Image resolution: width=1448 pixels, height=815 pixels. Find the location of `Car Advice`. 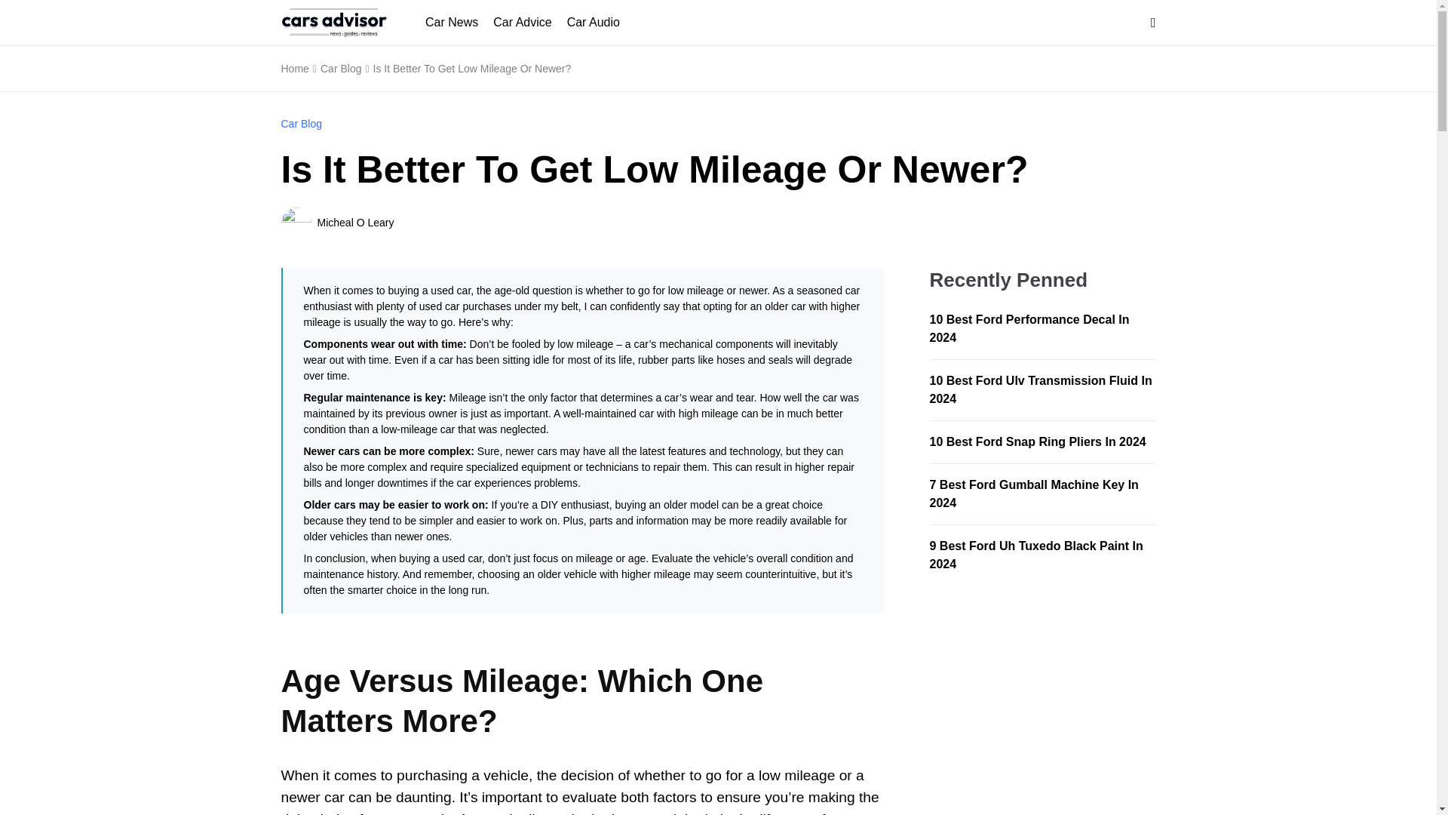

Car Advice is located at coordinates (522, 23).